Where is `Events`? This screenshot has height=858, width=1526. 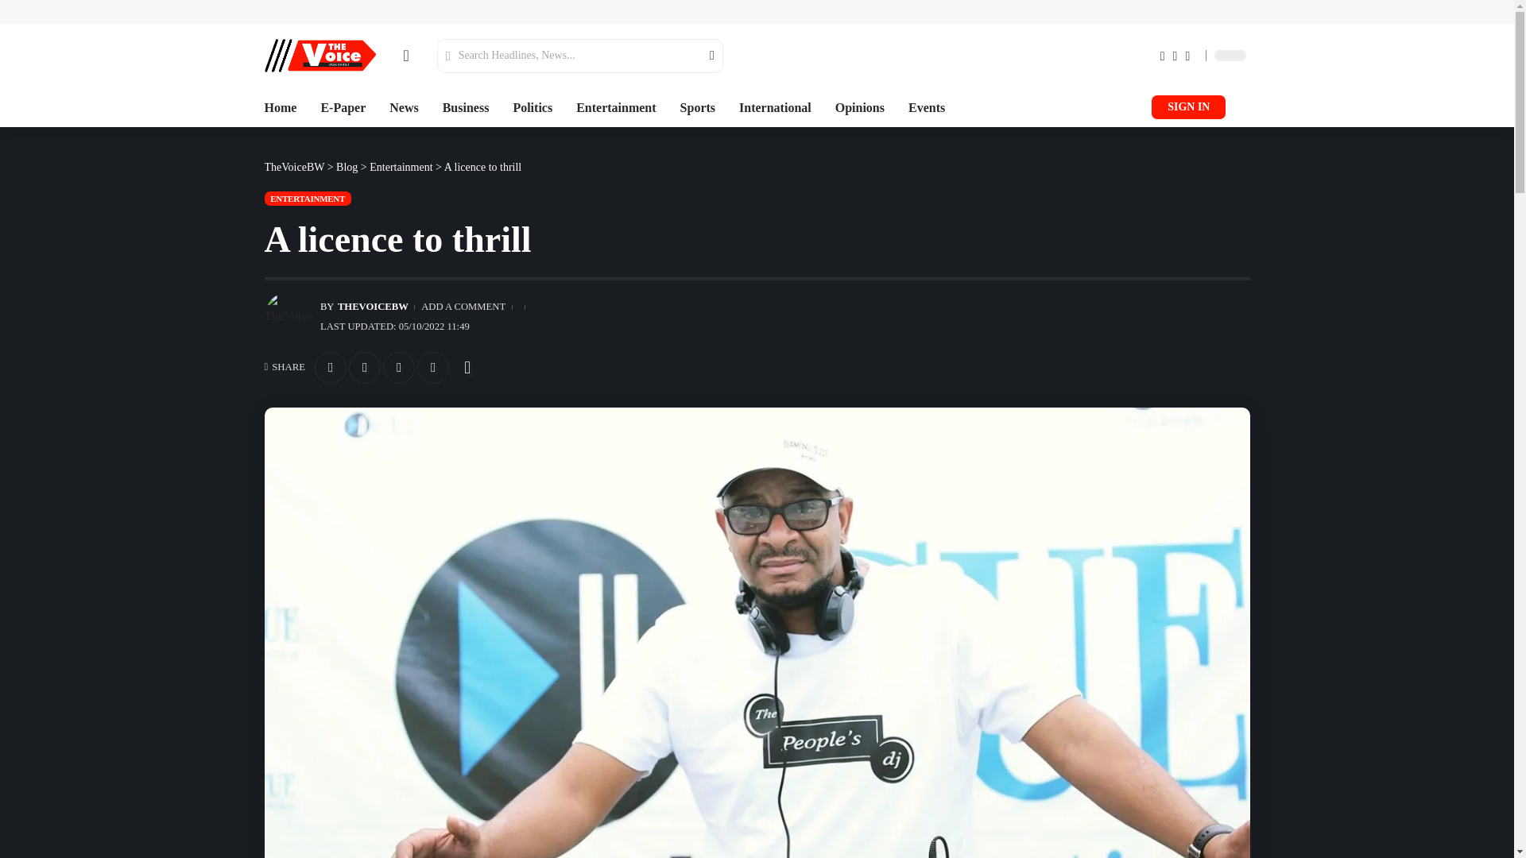 Events is located at coordinates (926, 108).